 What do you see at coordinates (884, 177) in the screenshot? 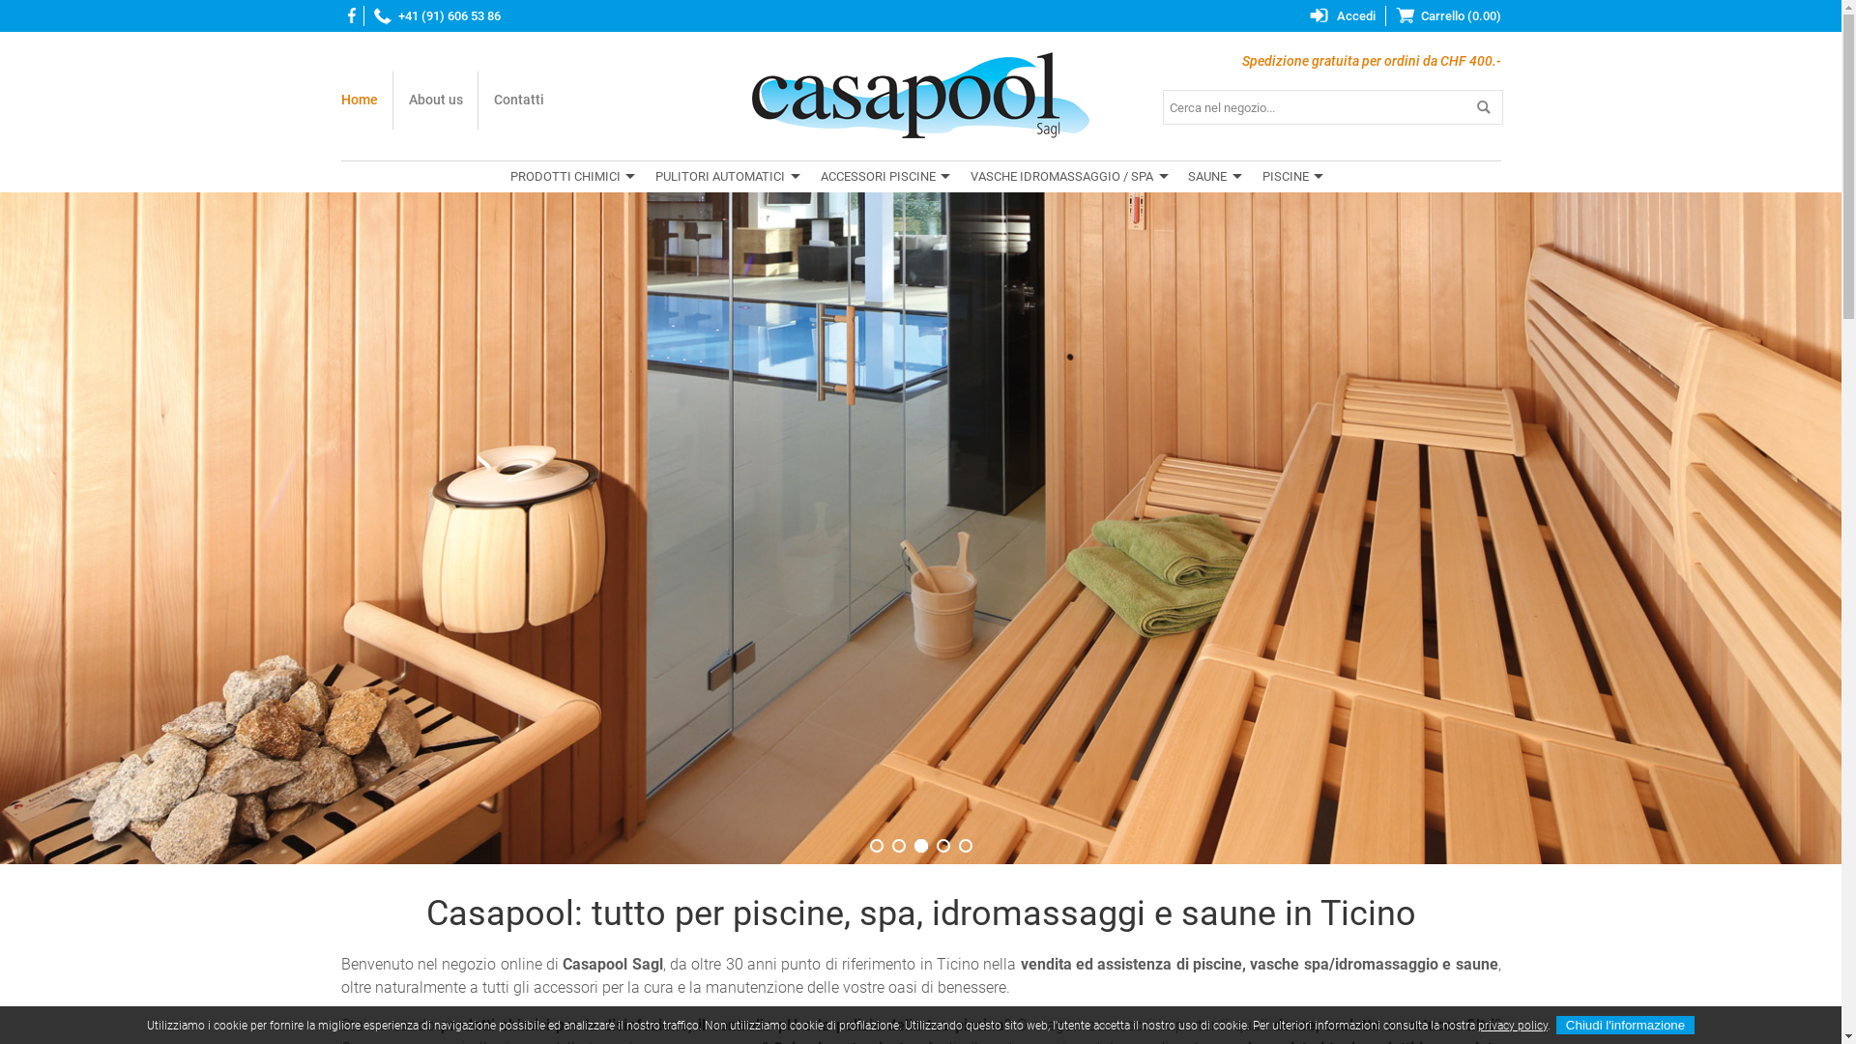
I see `ACCESSORI PISCINE` at bounding box center [884, 177].